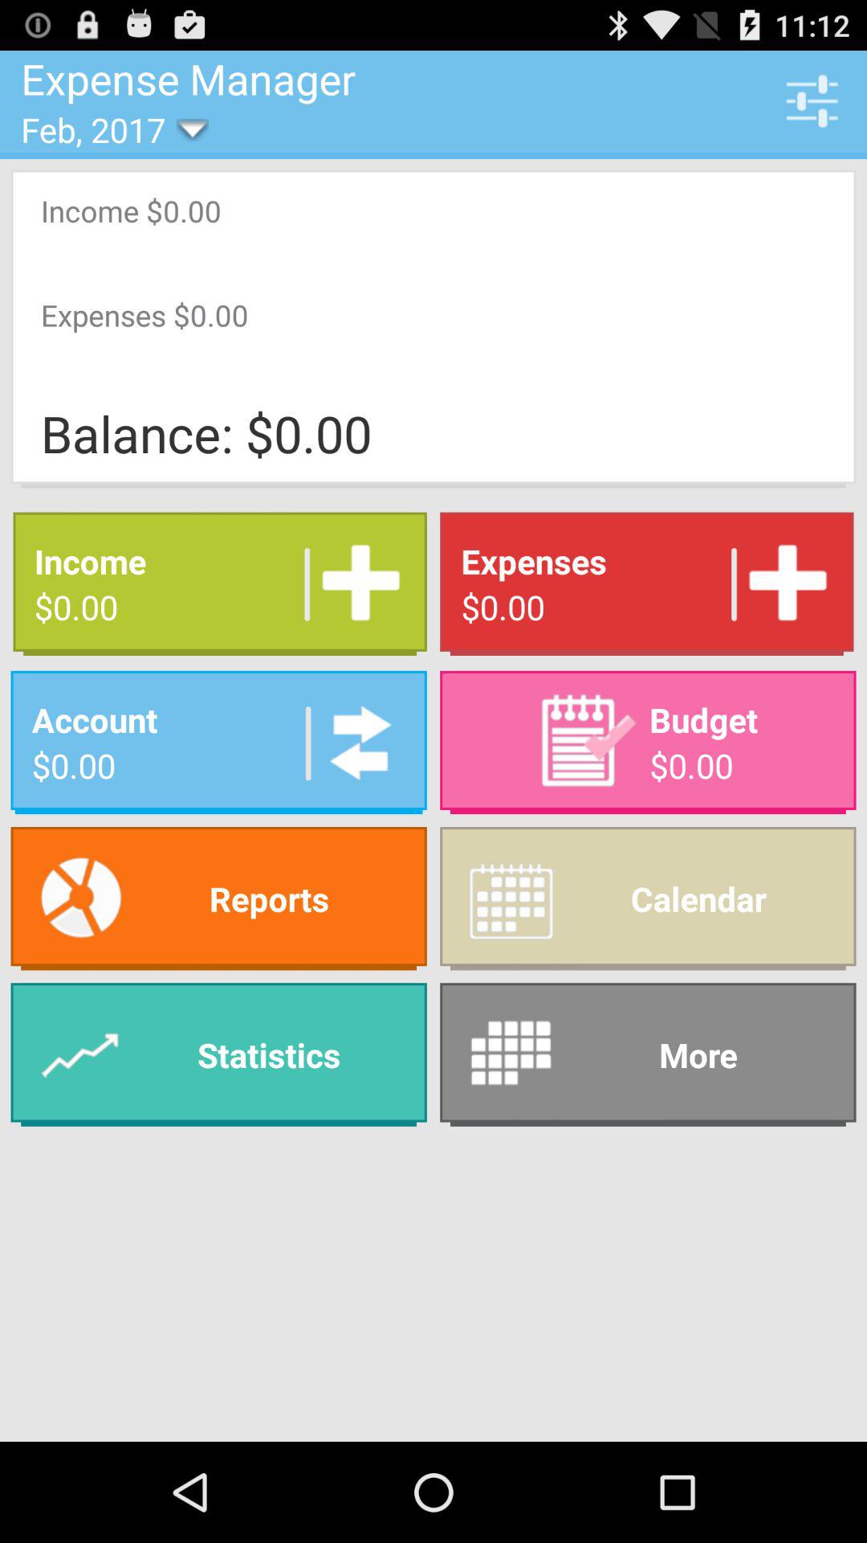  What do you see at coordinates (355, 743) in the screenshot?
I see `advertisement money to account` at bounding box center [355, 743].